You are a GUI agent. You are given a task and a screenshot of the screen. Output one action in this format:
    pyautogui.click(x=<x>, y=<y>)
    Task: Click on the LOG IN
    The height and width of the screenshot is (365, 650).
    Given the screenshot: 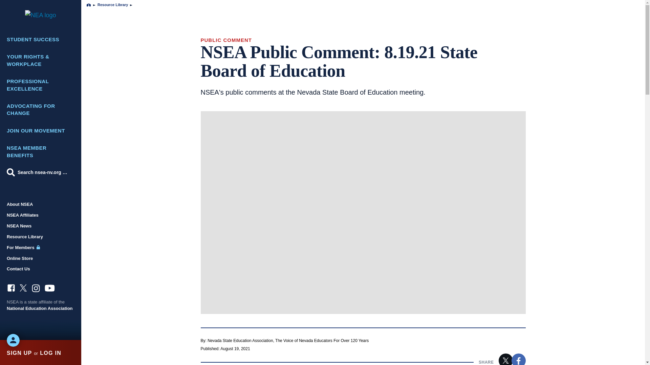 What is the action you would take?
    pyautogui.click(x=50, y=353)
    